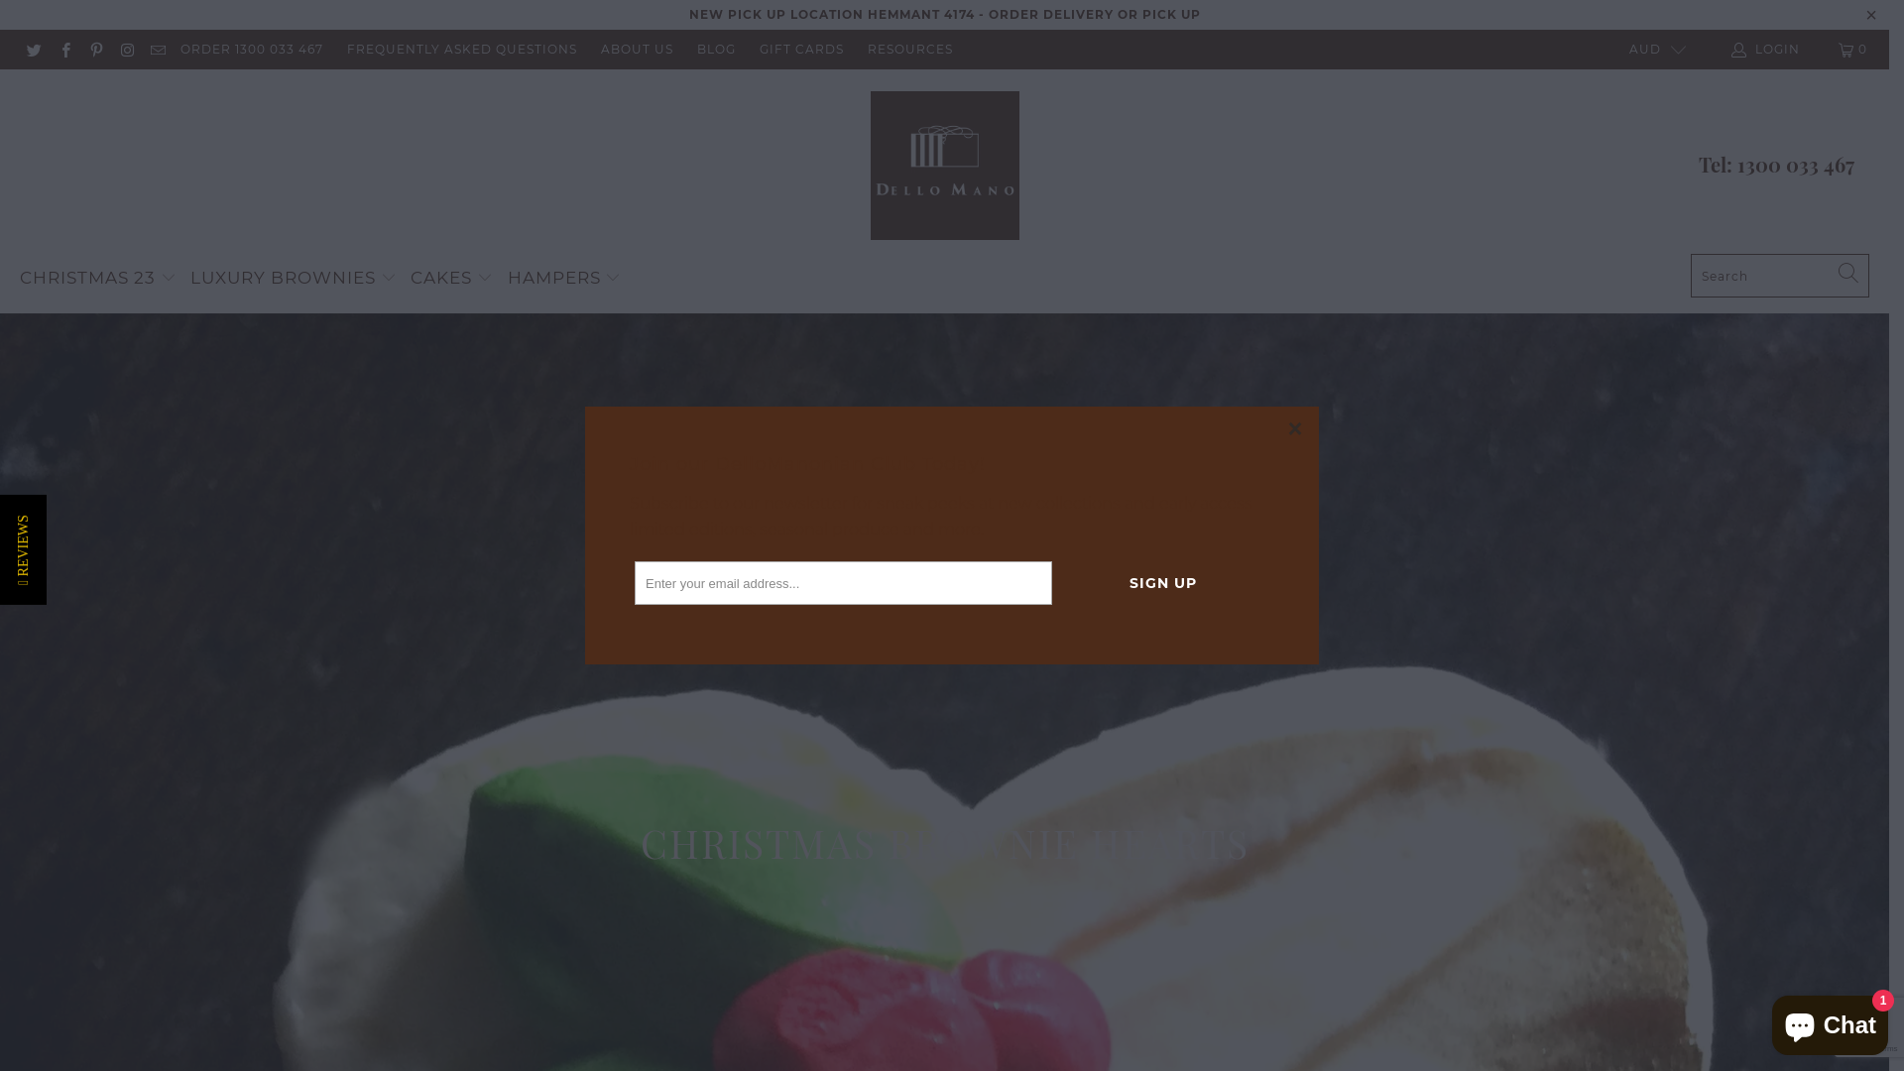  What do you see at coordinates (462, 50) in the screenshot?
I see `FREQUENTLY ASKED QUESTIONS` at bounding box center [462, 50].